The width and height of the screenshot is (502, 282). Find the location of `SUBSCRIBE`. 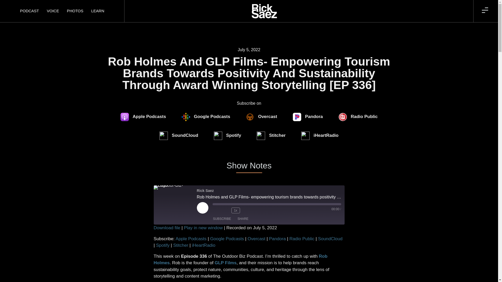

SUBSCRIBE is located at coordinates (222, 219).